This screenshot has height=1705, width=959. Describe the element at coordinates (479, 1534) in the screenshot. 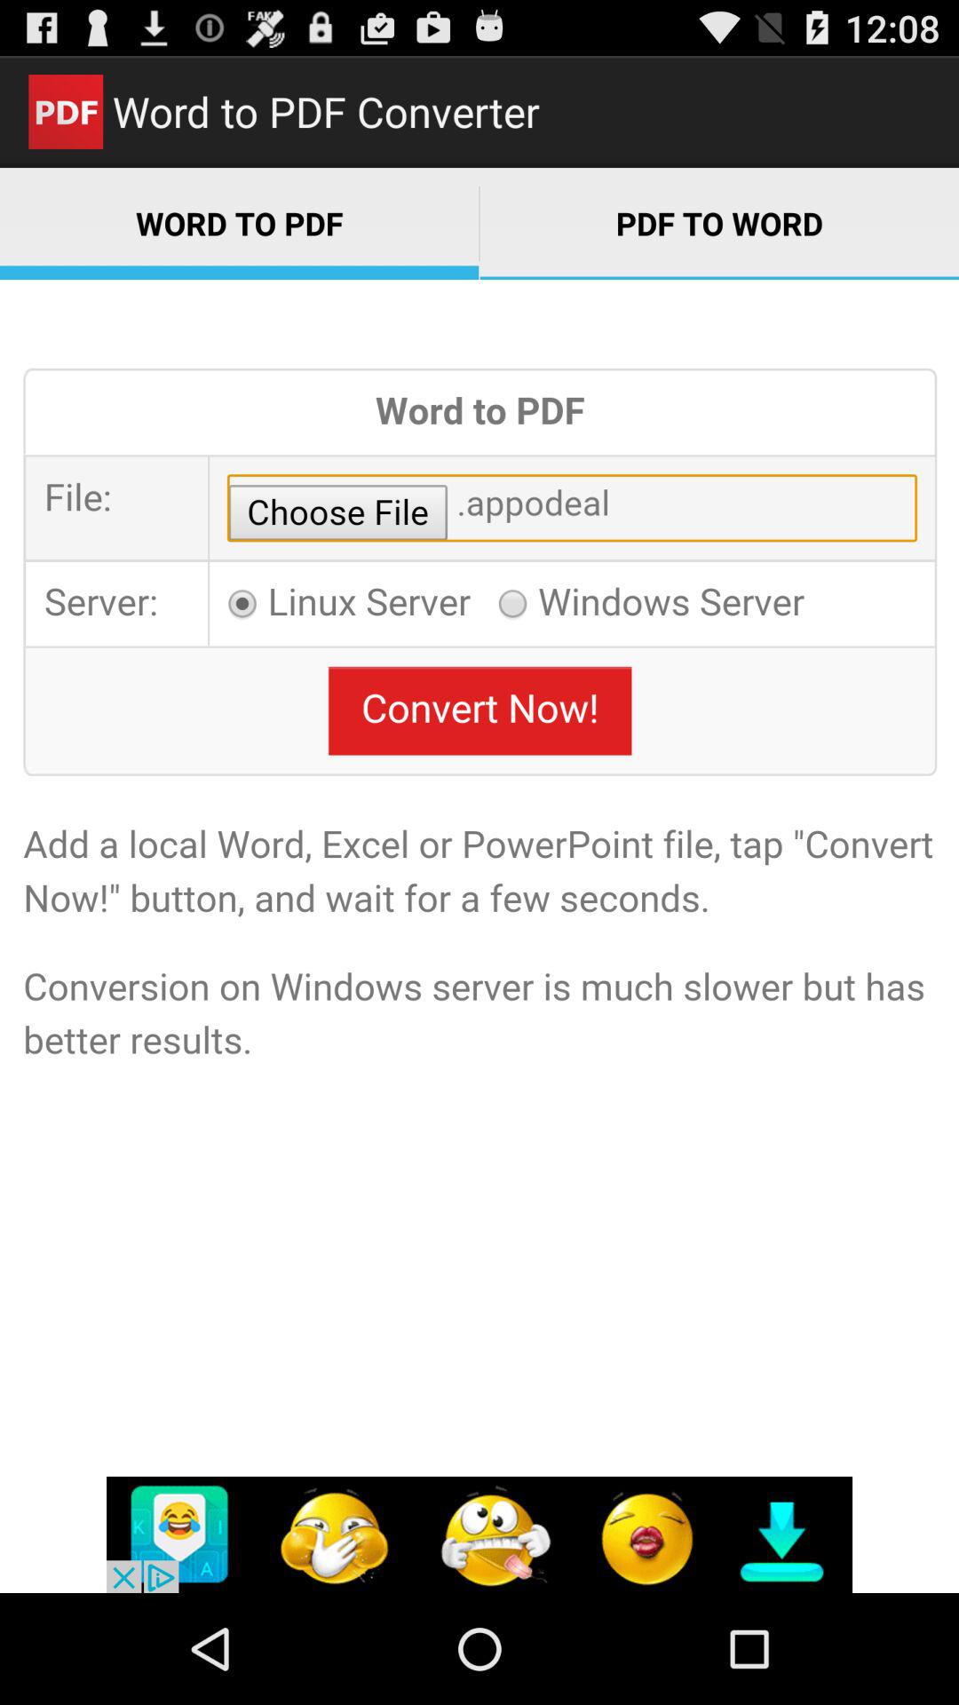

I see `more options` at that location.